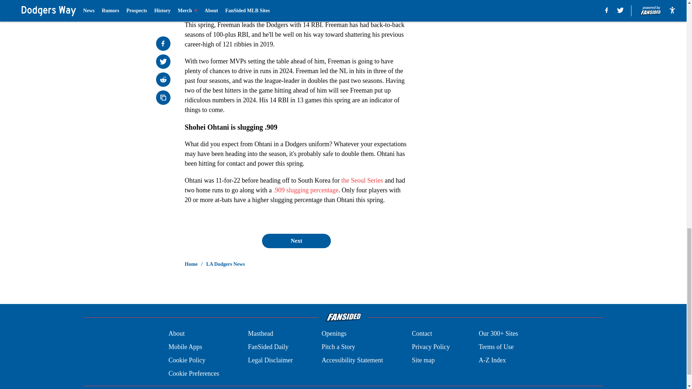 Image resolution: width=692 pixels, height=389 pixels. I want to click on .909 slugging percentage, so click(306, 190).